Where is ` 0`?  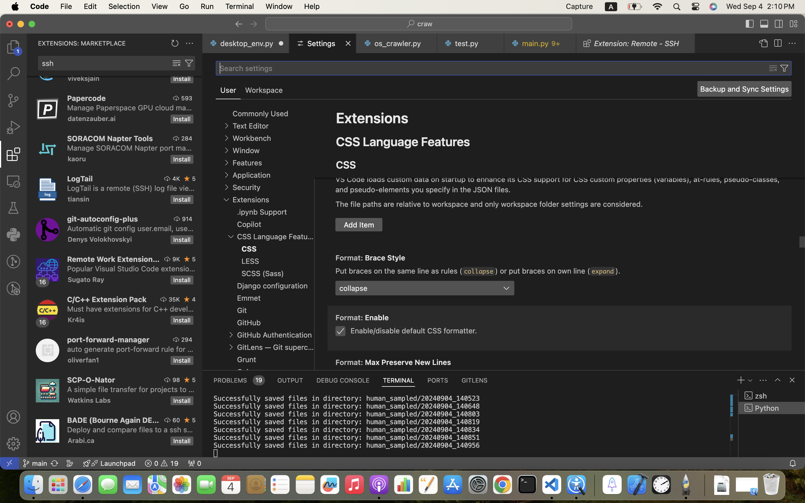  0 is located at coordinates (195, 463).